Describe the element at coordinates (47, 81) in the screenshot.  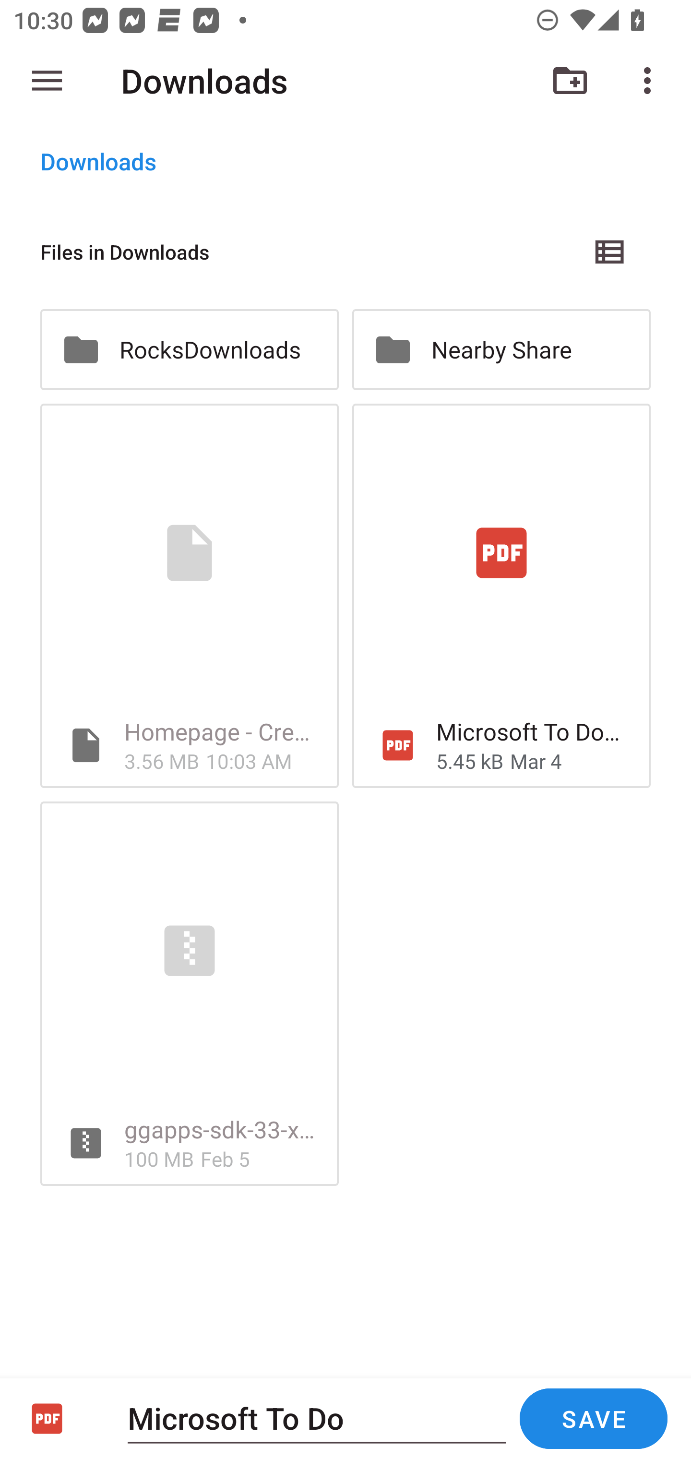
I see `Show roots` at that location.